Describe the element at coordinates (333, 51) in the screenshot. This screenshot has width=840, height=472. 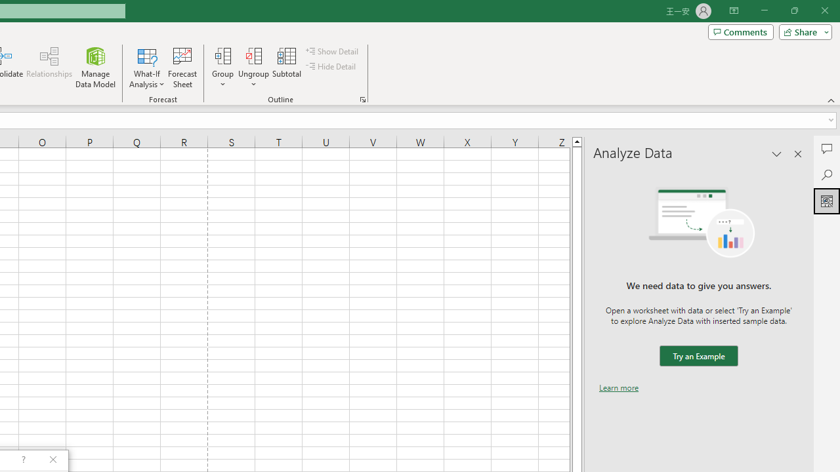
I see `Show Detail` at that location.